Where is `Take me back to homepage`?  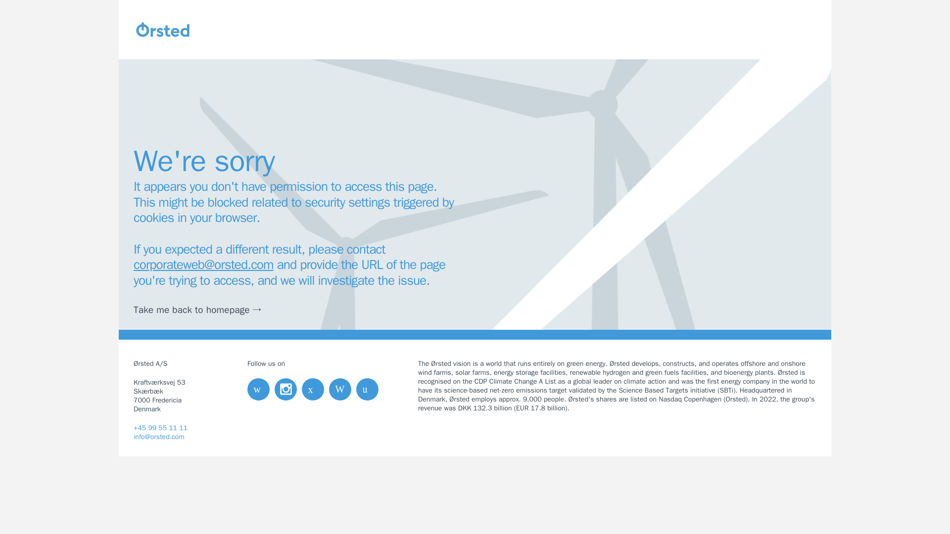
Take me back to homepage is located at coordinates (204, 310).